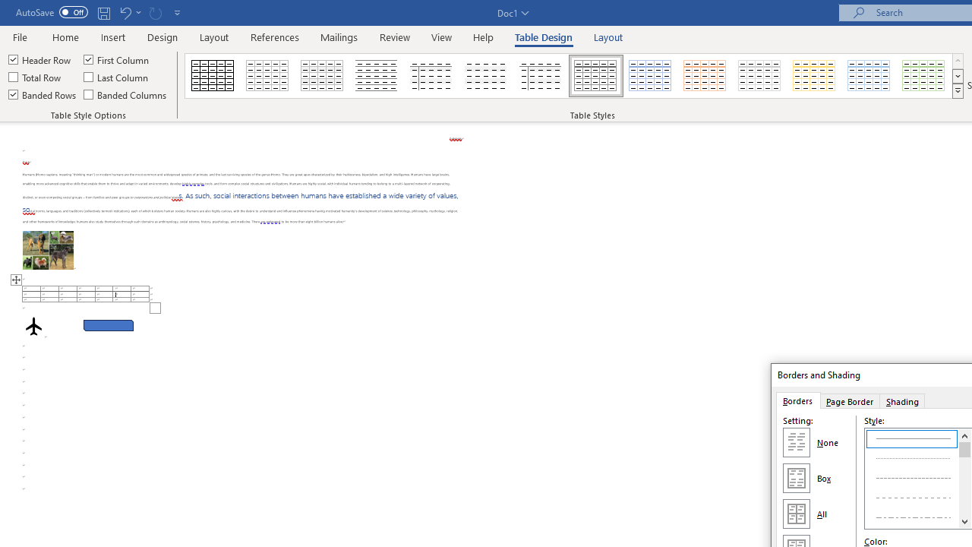 The width and height of the screenshot is (972, 547). What do you see at coordinates (958, 91) in the screenshot?
I see `Table Styles` at bounding box center [958, 91].